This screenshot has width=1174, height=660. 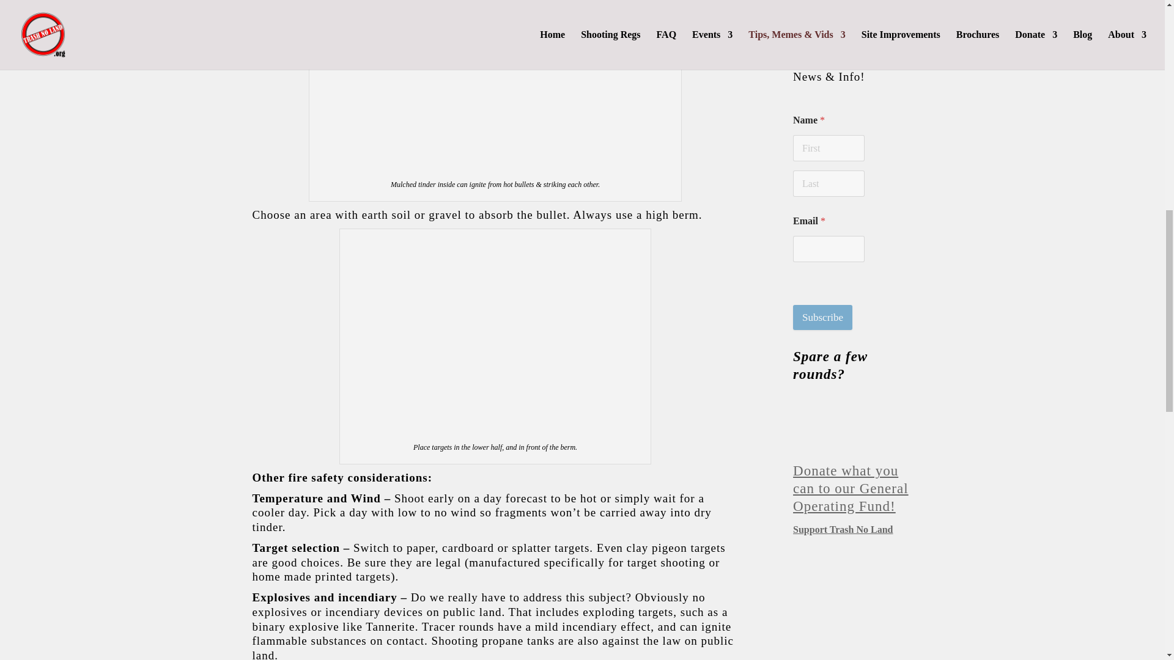 What do you see at coordinates (843, 529) in the screenshot?
I see `Support Trash No Land` at bounding box center [843, 529].